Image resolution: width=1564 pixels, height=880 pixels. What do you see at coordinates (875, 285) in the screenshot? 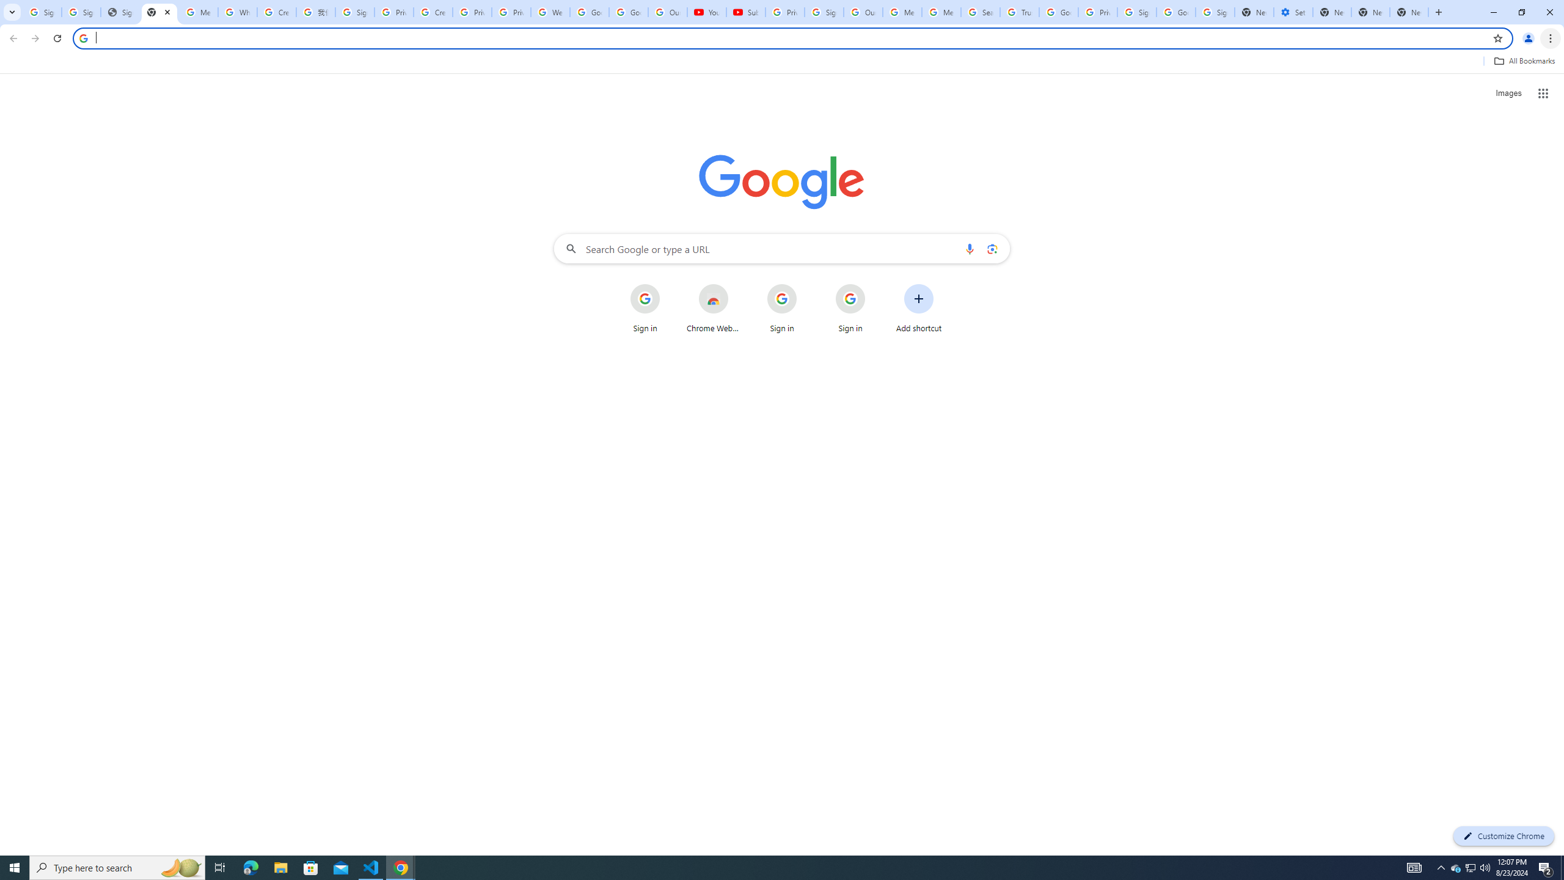
I see `More actions for Sign in shortcut` at bounding box center [875, 285].